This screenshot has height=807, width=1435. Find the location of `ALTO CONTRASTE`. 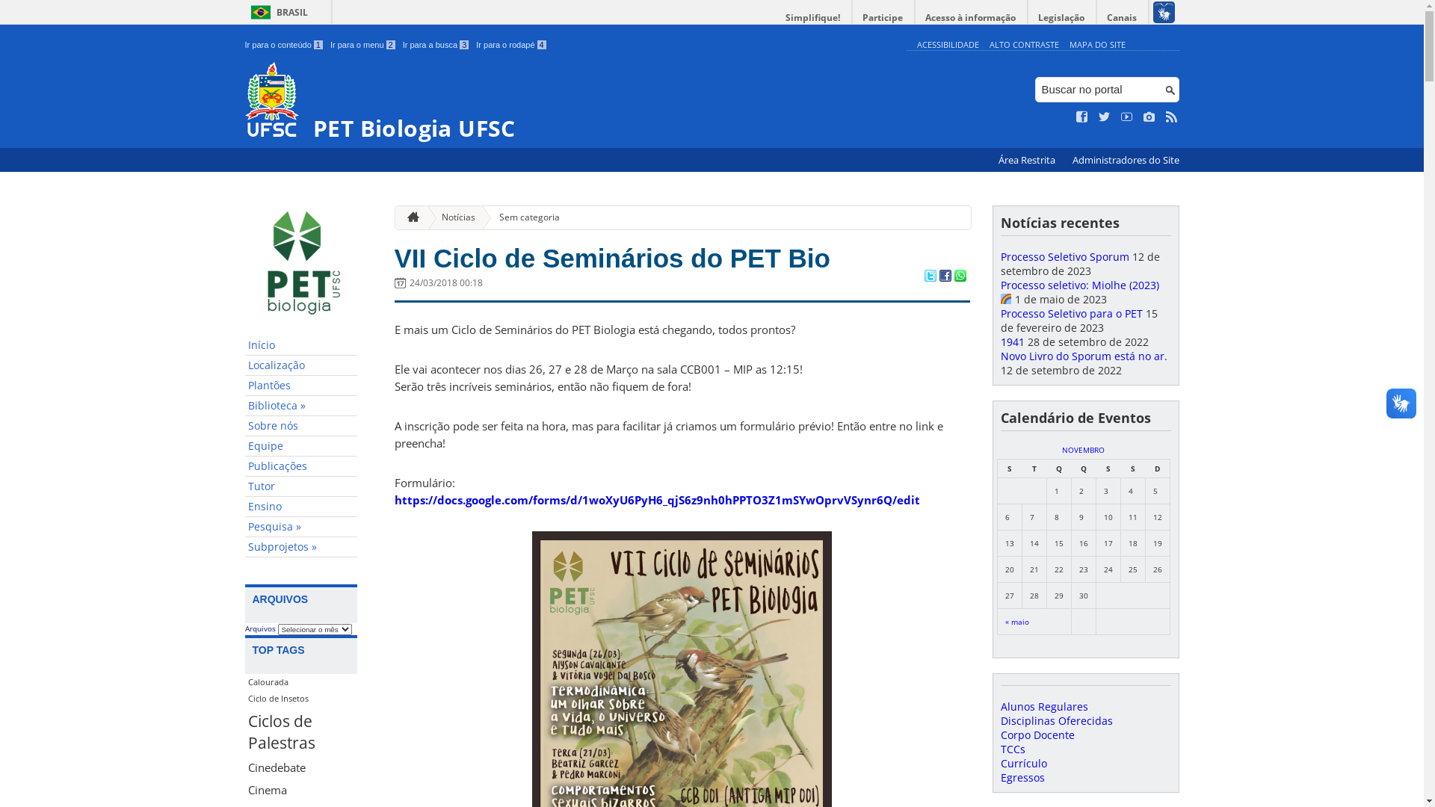

ALTO CONTRASTE is located at coordinates (1024, 45).